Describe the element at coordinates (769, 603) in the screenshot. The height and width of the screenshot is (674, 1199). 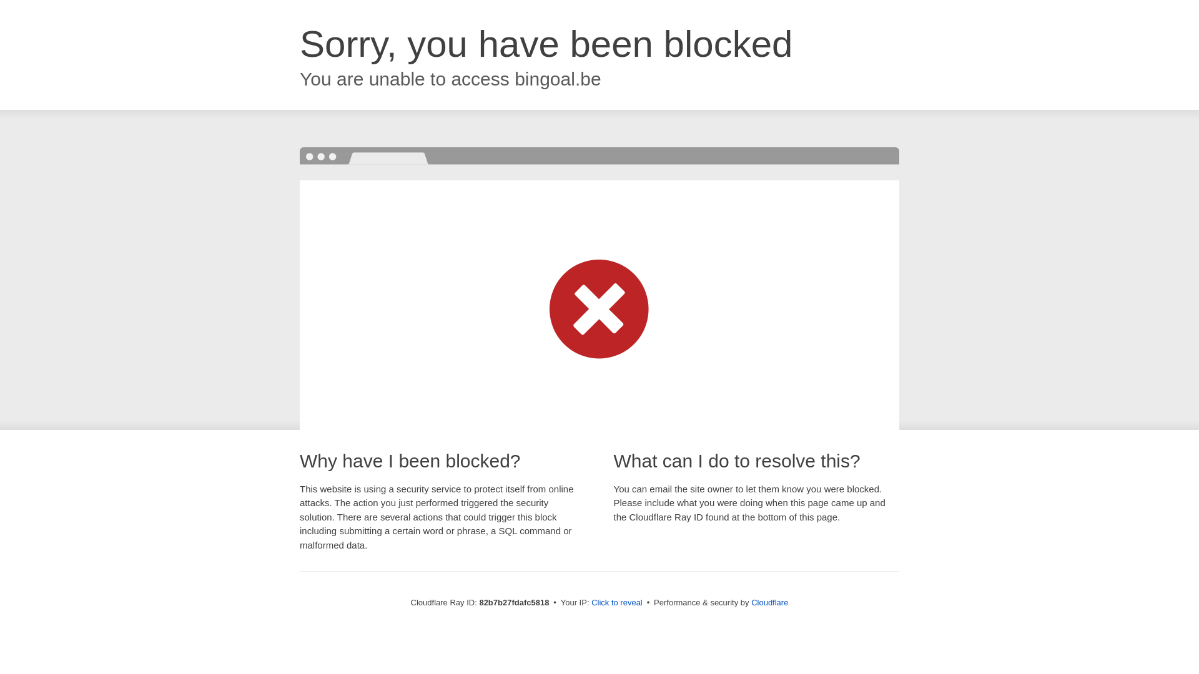
I see `Cloudflare` at that location.